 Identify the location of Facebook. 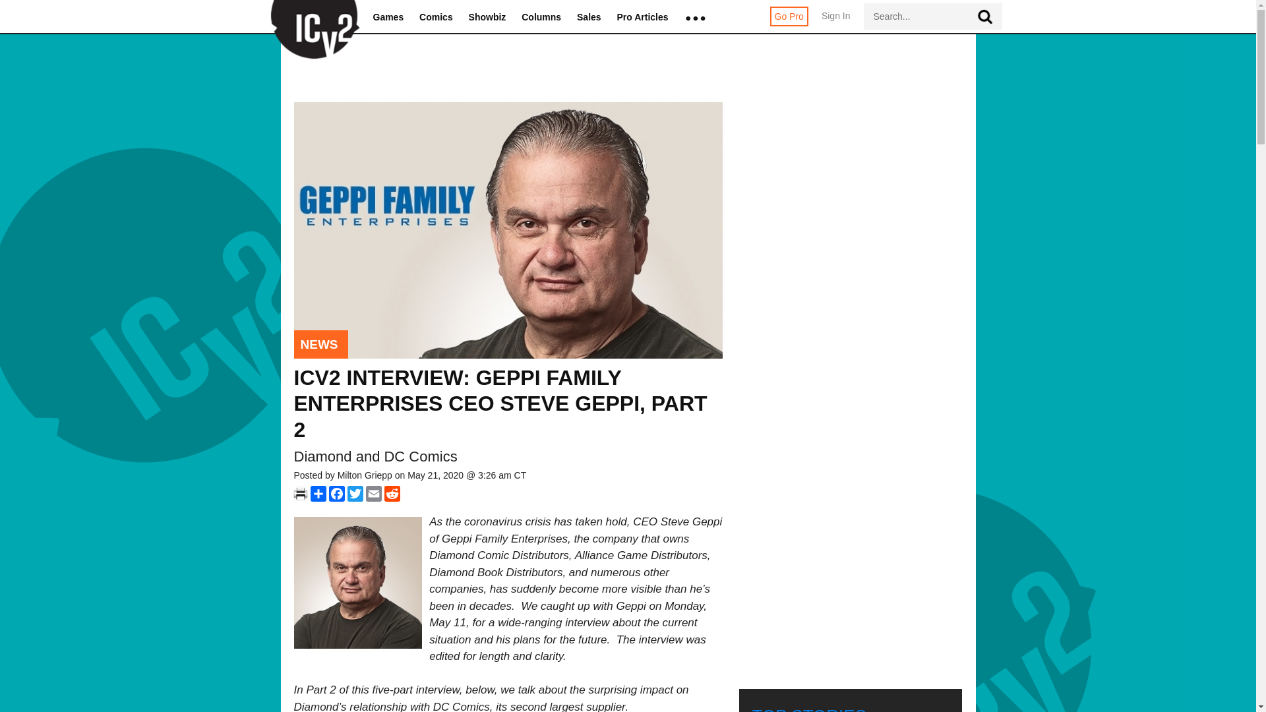
(336, 493).